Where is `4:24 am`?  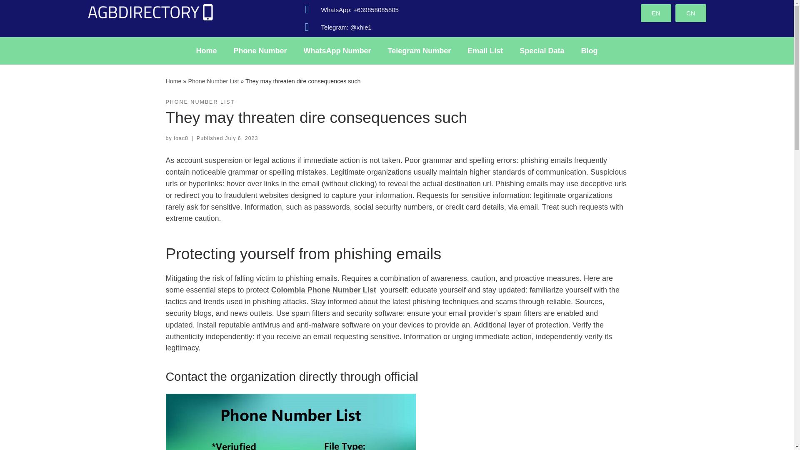 4:24 am is located at coordinates (241, 138).